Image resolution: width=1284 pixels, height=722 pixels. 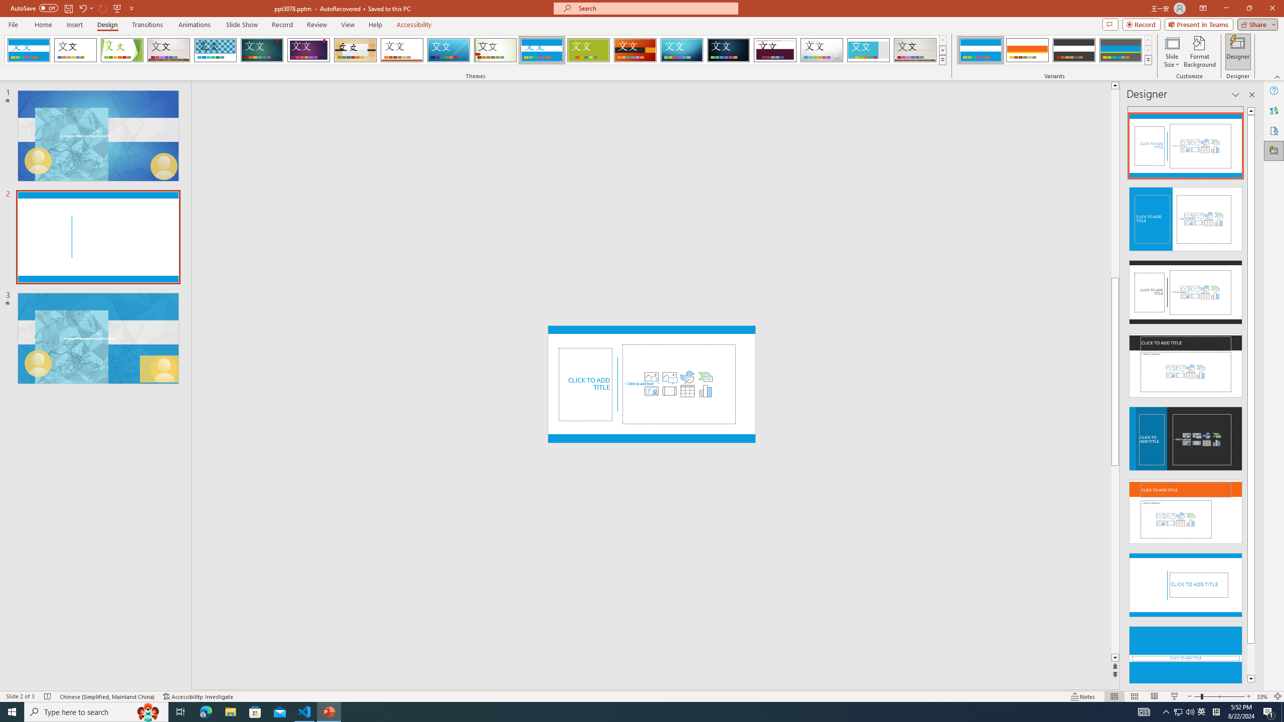 What do you see at coordinates (1120, 50) in the screenshot?
I see `Banded Variant 4` at bounding box center [1120, 50].